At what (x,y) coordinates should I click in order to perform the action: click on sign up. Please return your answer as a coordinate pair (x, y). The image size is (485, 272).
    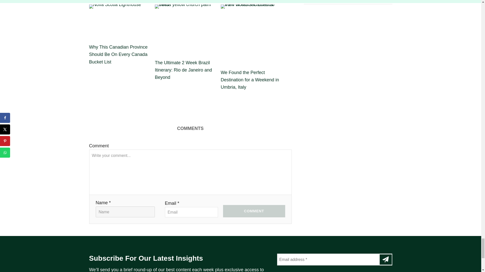
    Looking at the image, I should click on (385, 259).